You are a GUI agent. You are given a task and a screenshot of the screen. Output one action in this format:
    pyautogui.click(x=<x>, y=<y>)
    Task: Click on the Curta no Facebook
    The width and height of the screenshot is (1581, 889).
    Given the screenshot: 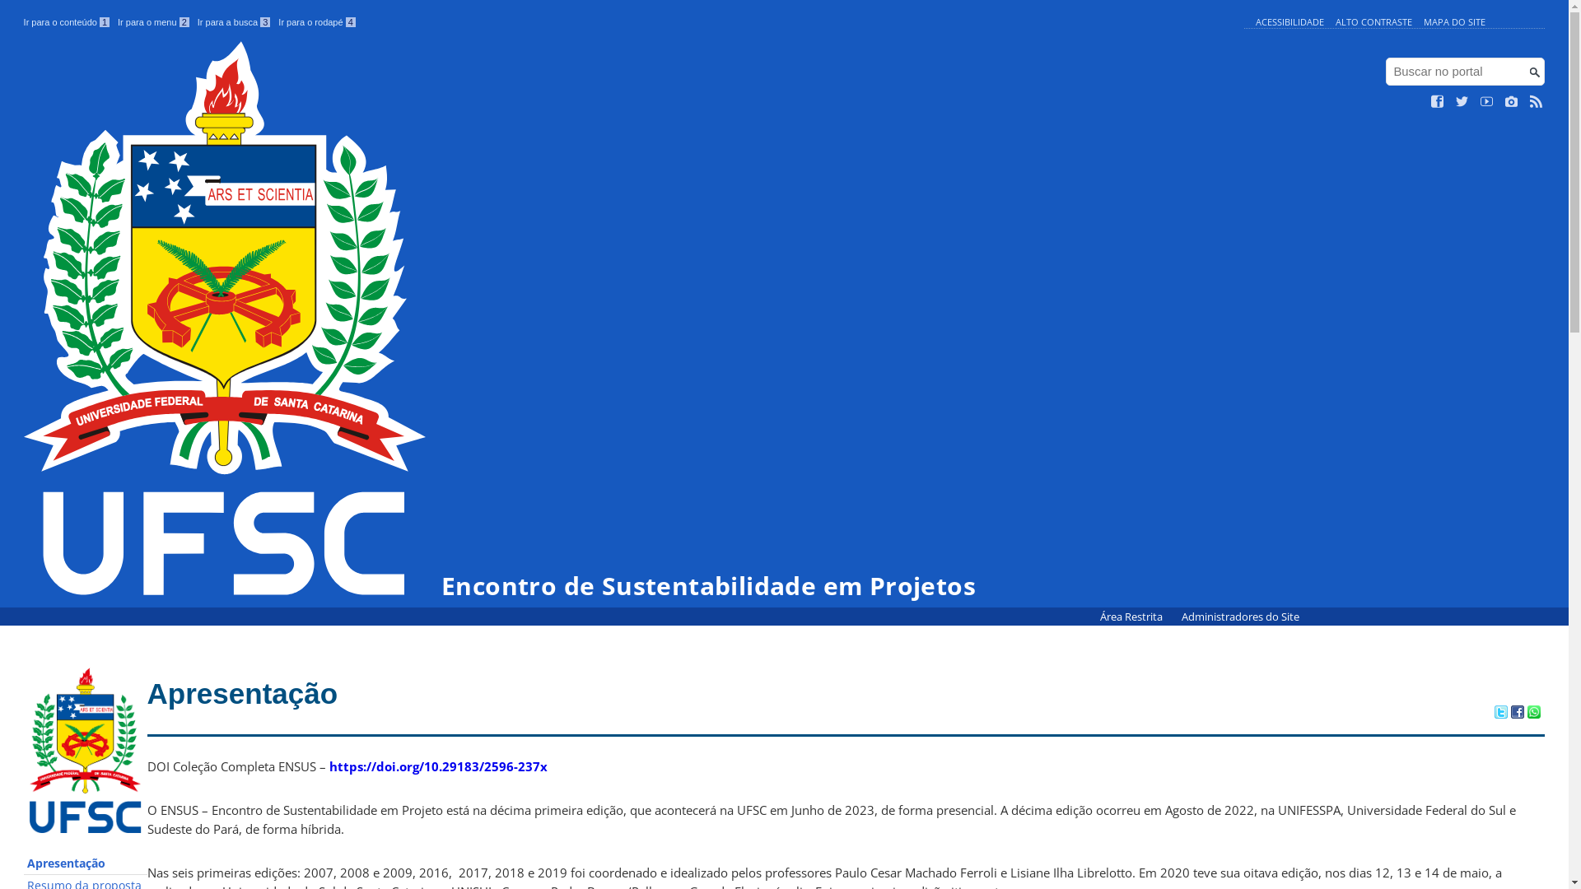 What is the action you would take?
    pyautogui.click(x=1438, y=102)
    